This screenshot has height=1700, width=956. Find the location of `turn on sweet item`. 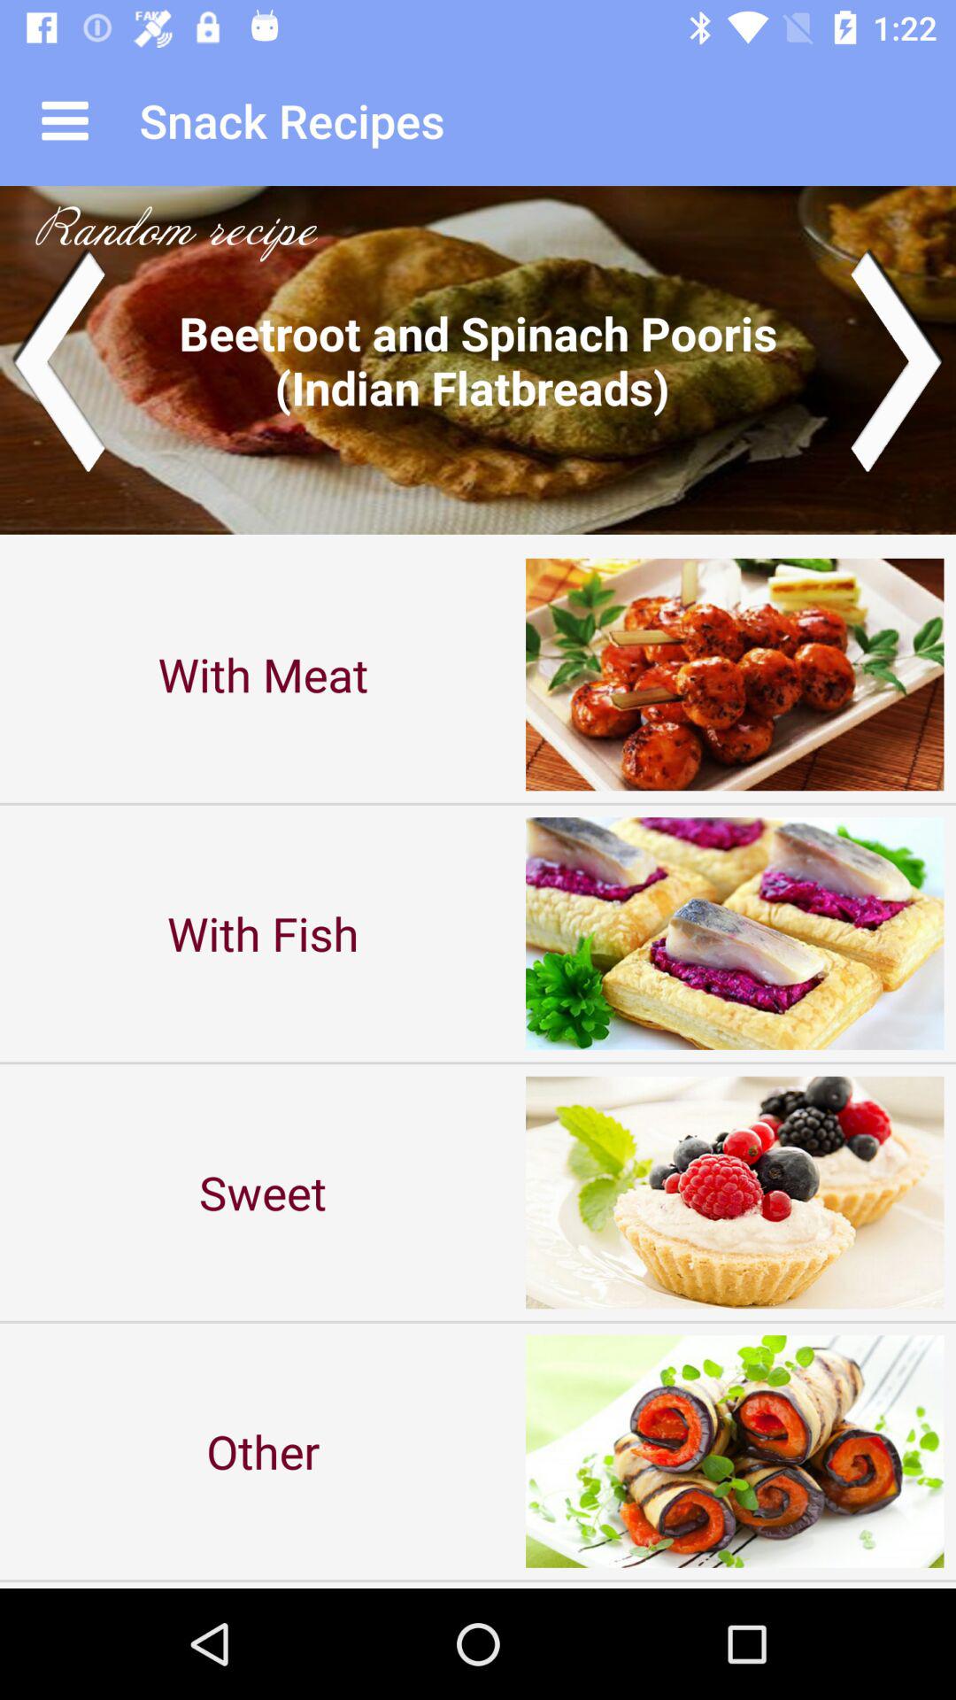

turn on sweet item is located at coordinates (263, 1192).